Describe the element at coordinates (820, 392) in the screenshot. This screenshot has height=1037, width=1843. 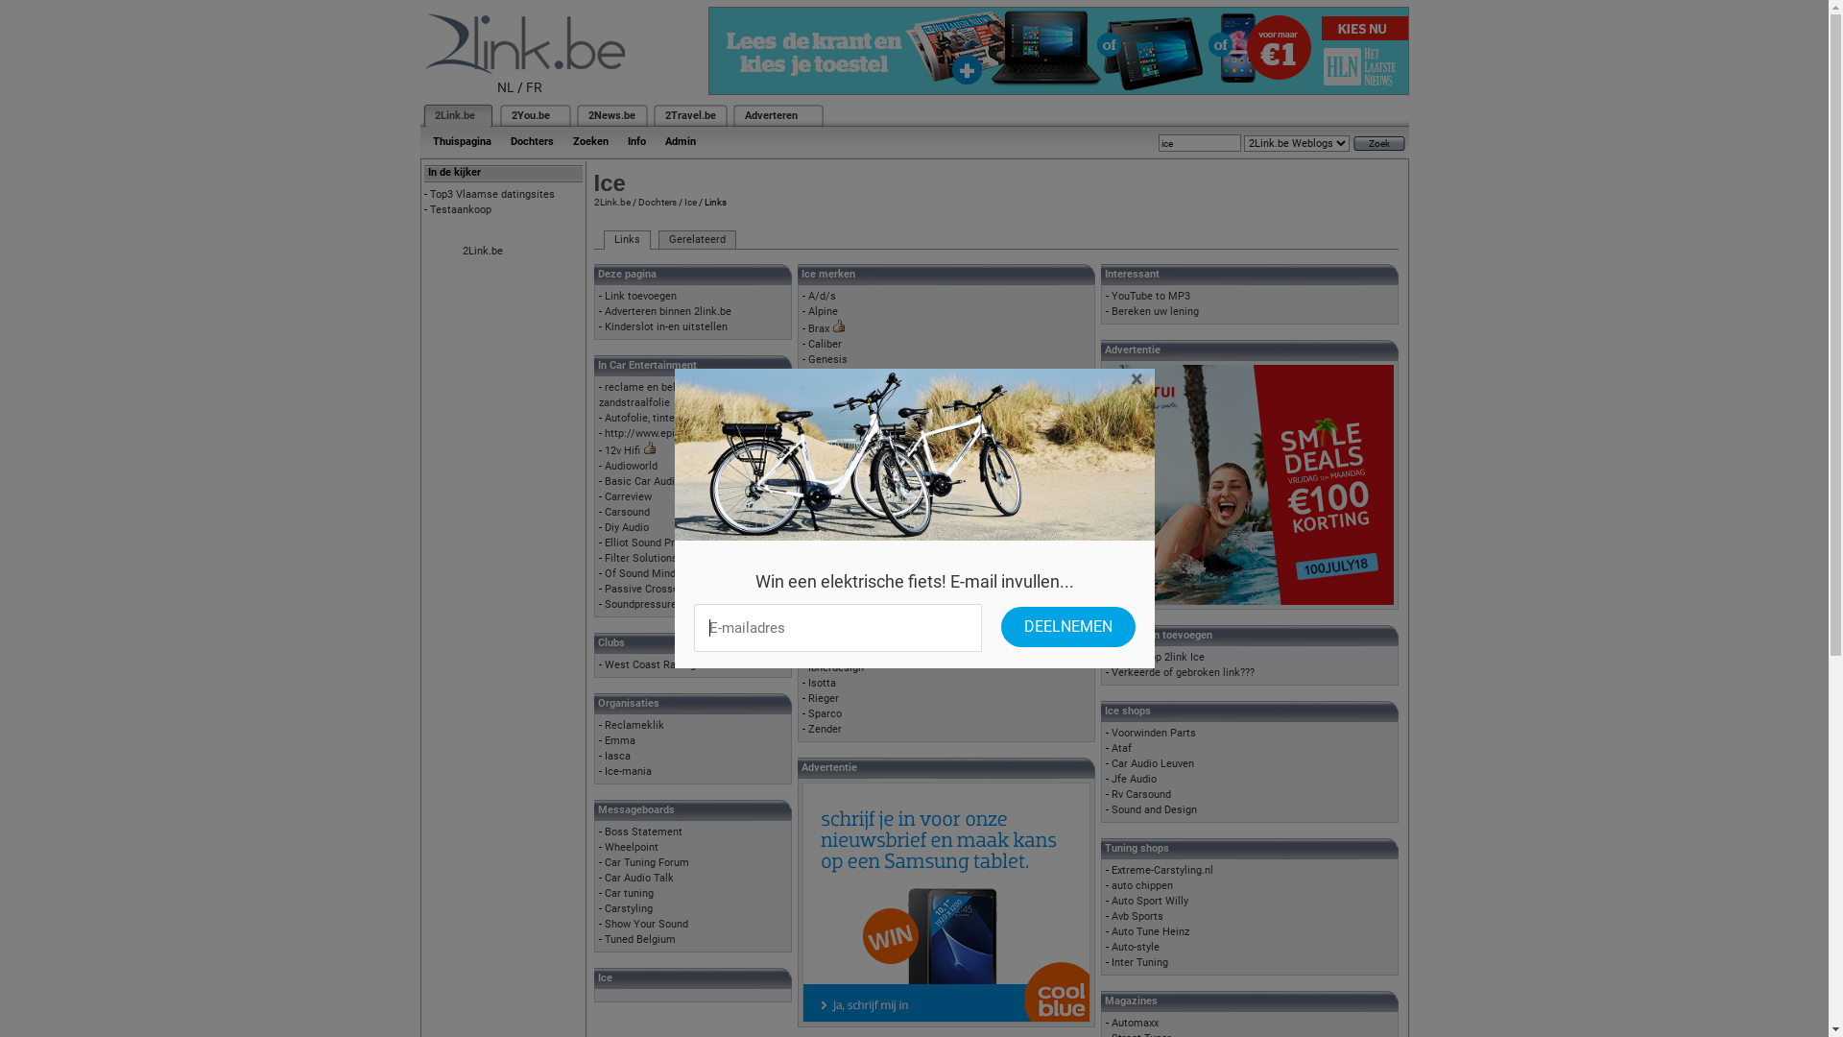
I see `Helix` at that location.